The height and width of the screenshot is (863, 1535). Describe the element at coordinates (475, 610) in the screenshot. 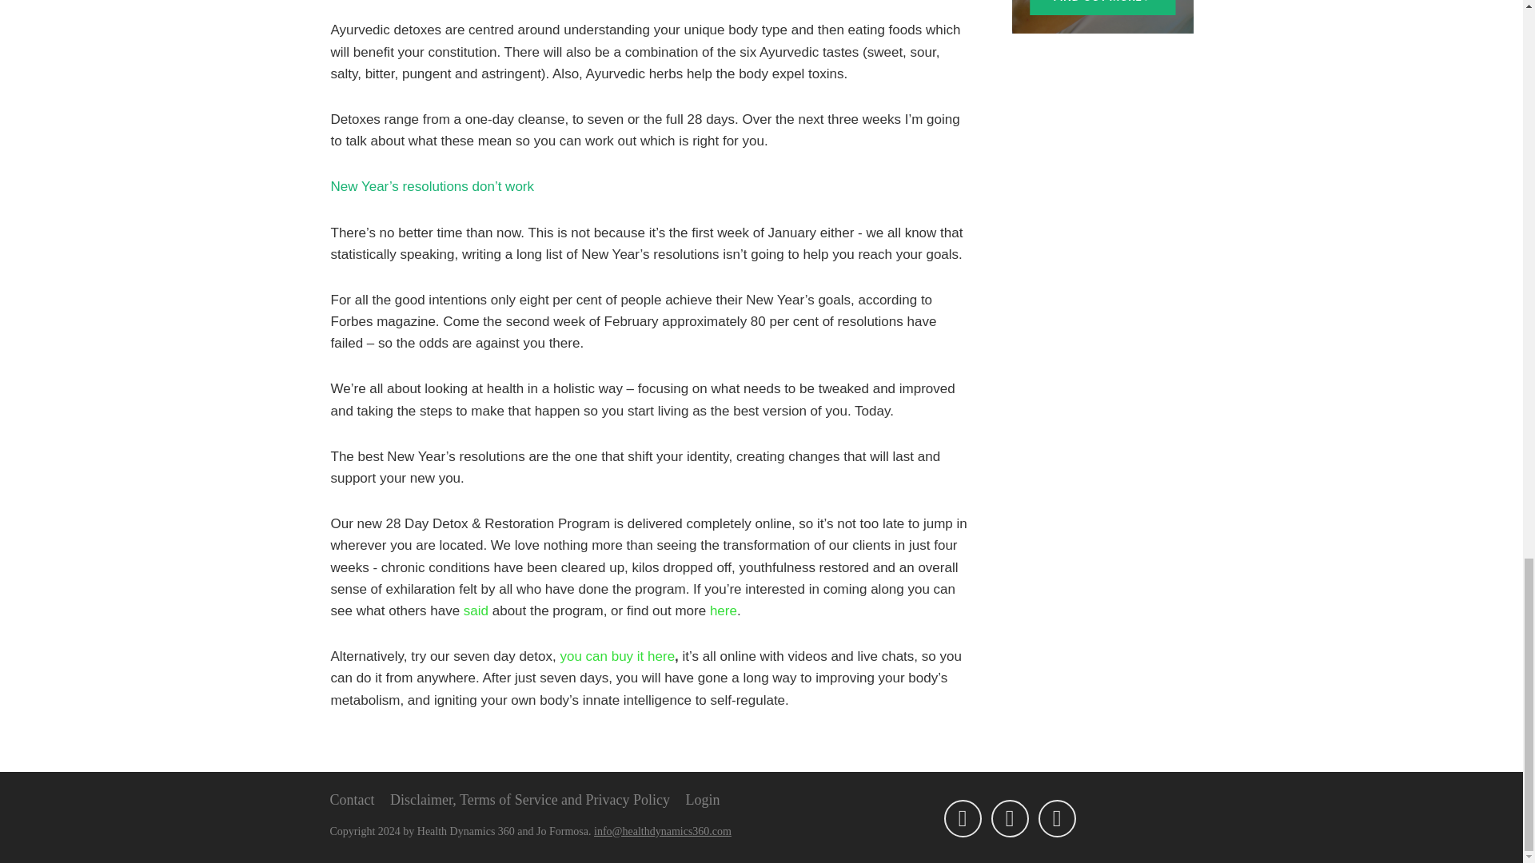

I see `said` at that location.